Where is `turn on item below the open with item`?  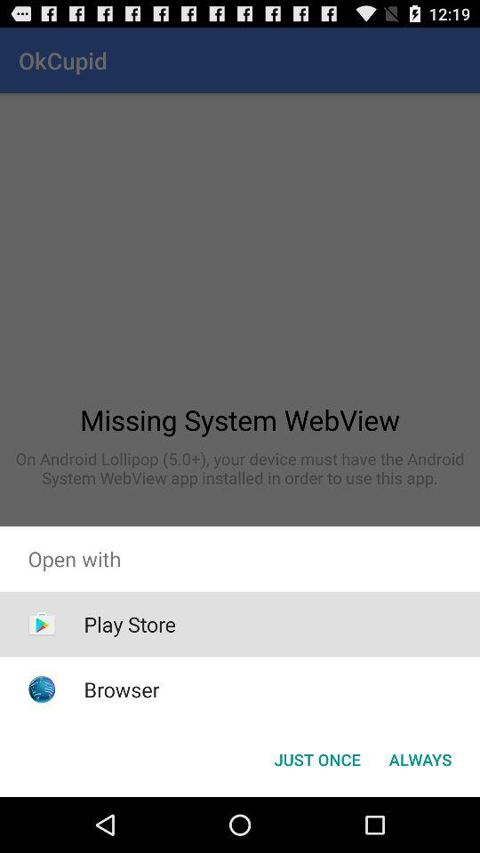
turn on item below the open with item is located at coordinates (420, 759).